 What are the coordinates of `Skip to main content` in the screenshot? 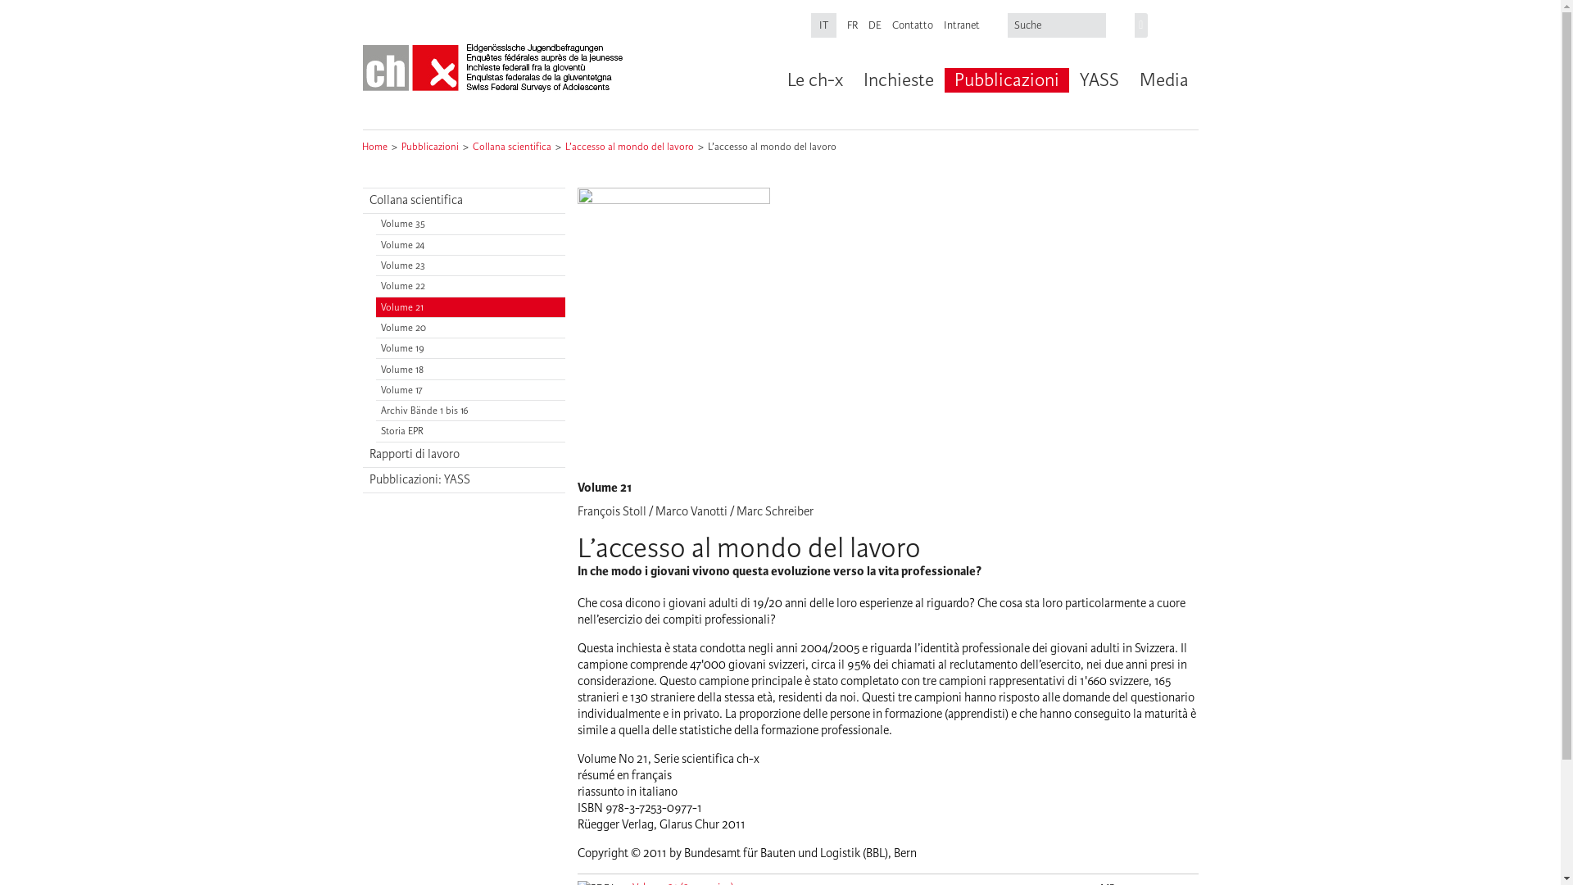 It's located at (52, 0).